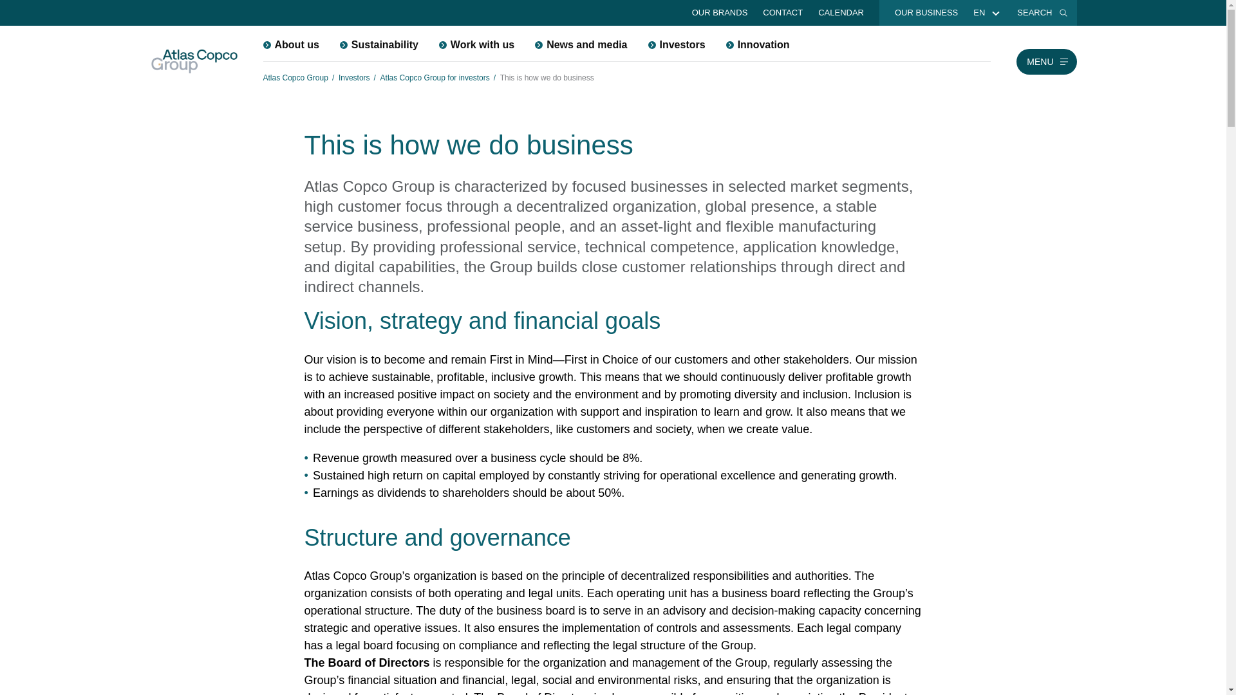 This screenshot has width=1236, height=695. I want to click on Investors, so click(676, 44).